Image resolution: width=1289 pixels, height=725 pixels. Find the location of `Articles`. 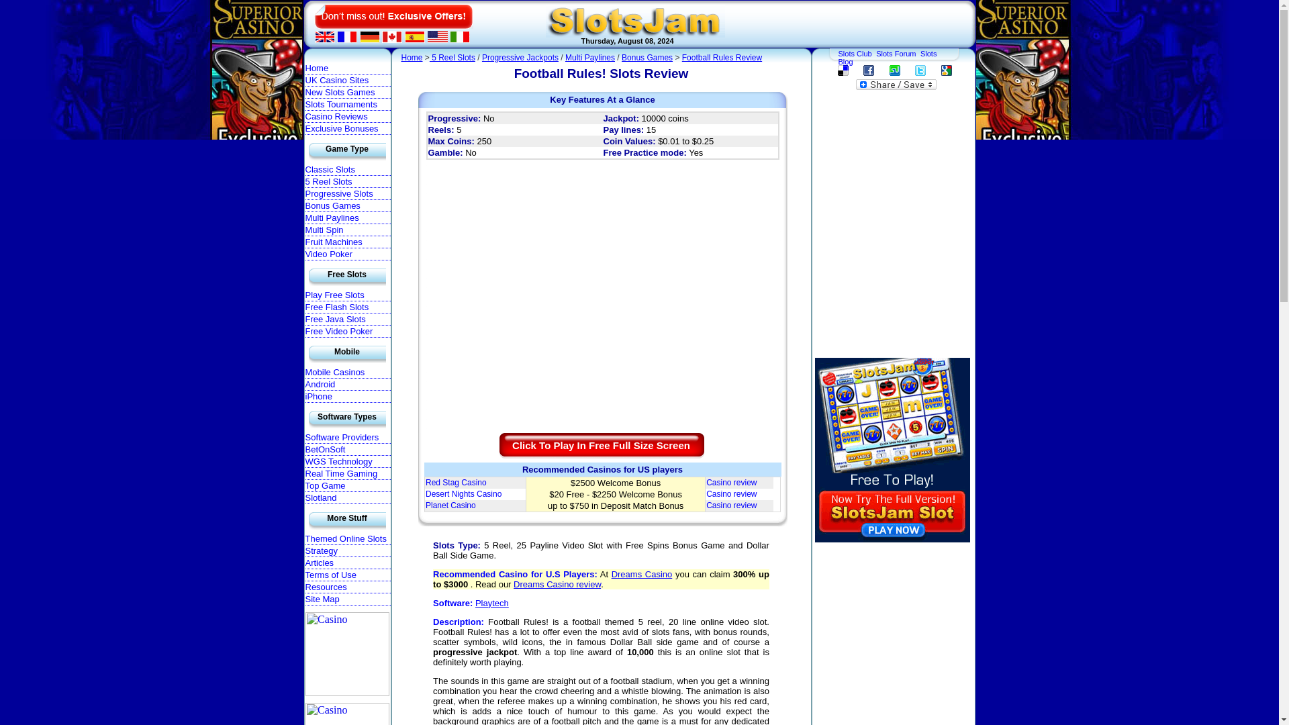

Articles is located at coordinates (347, 563).